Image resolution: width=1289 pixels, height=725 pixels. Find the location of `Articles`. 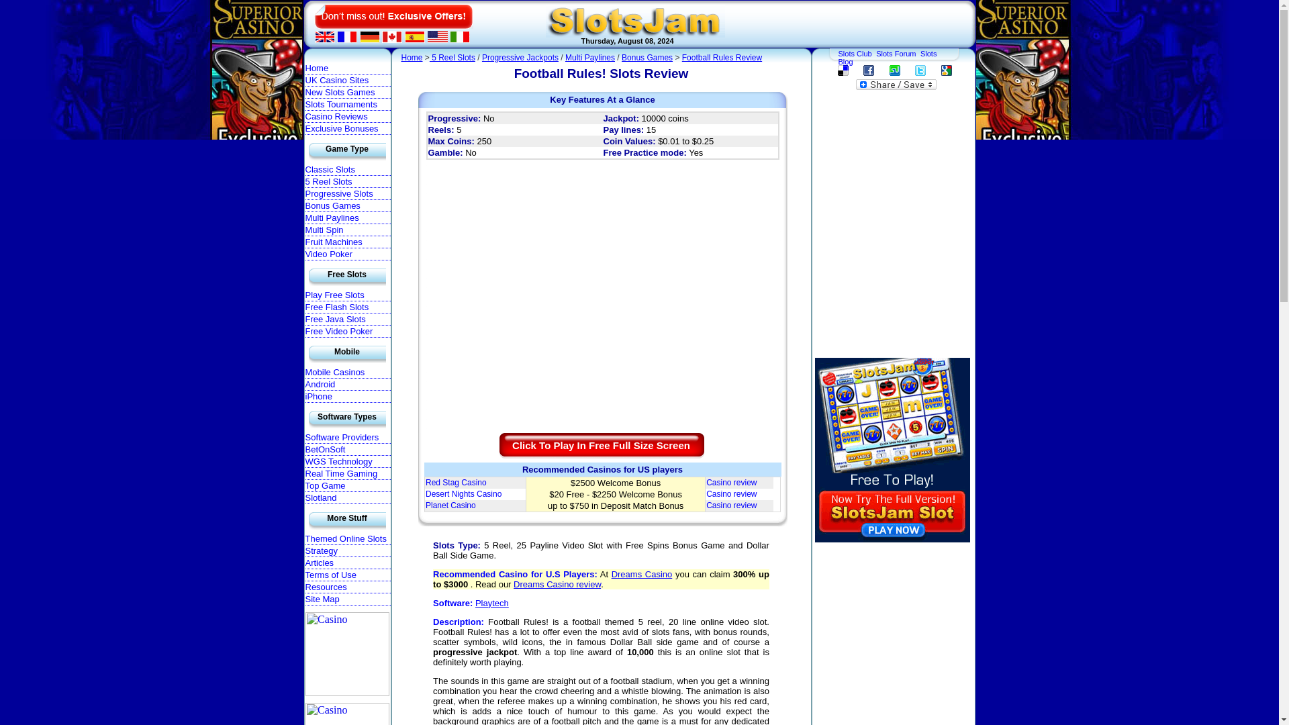

Articles is located at coordinates (347, 563).